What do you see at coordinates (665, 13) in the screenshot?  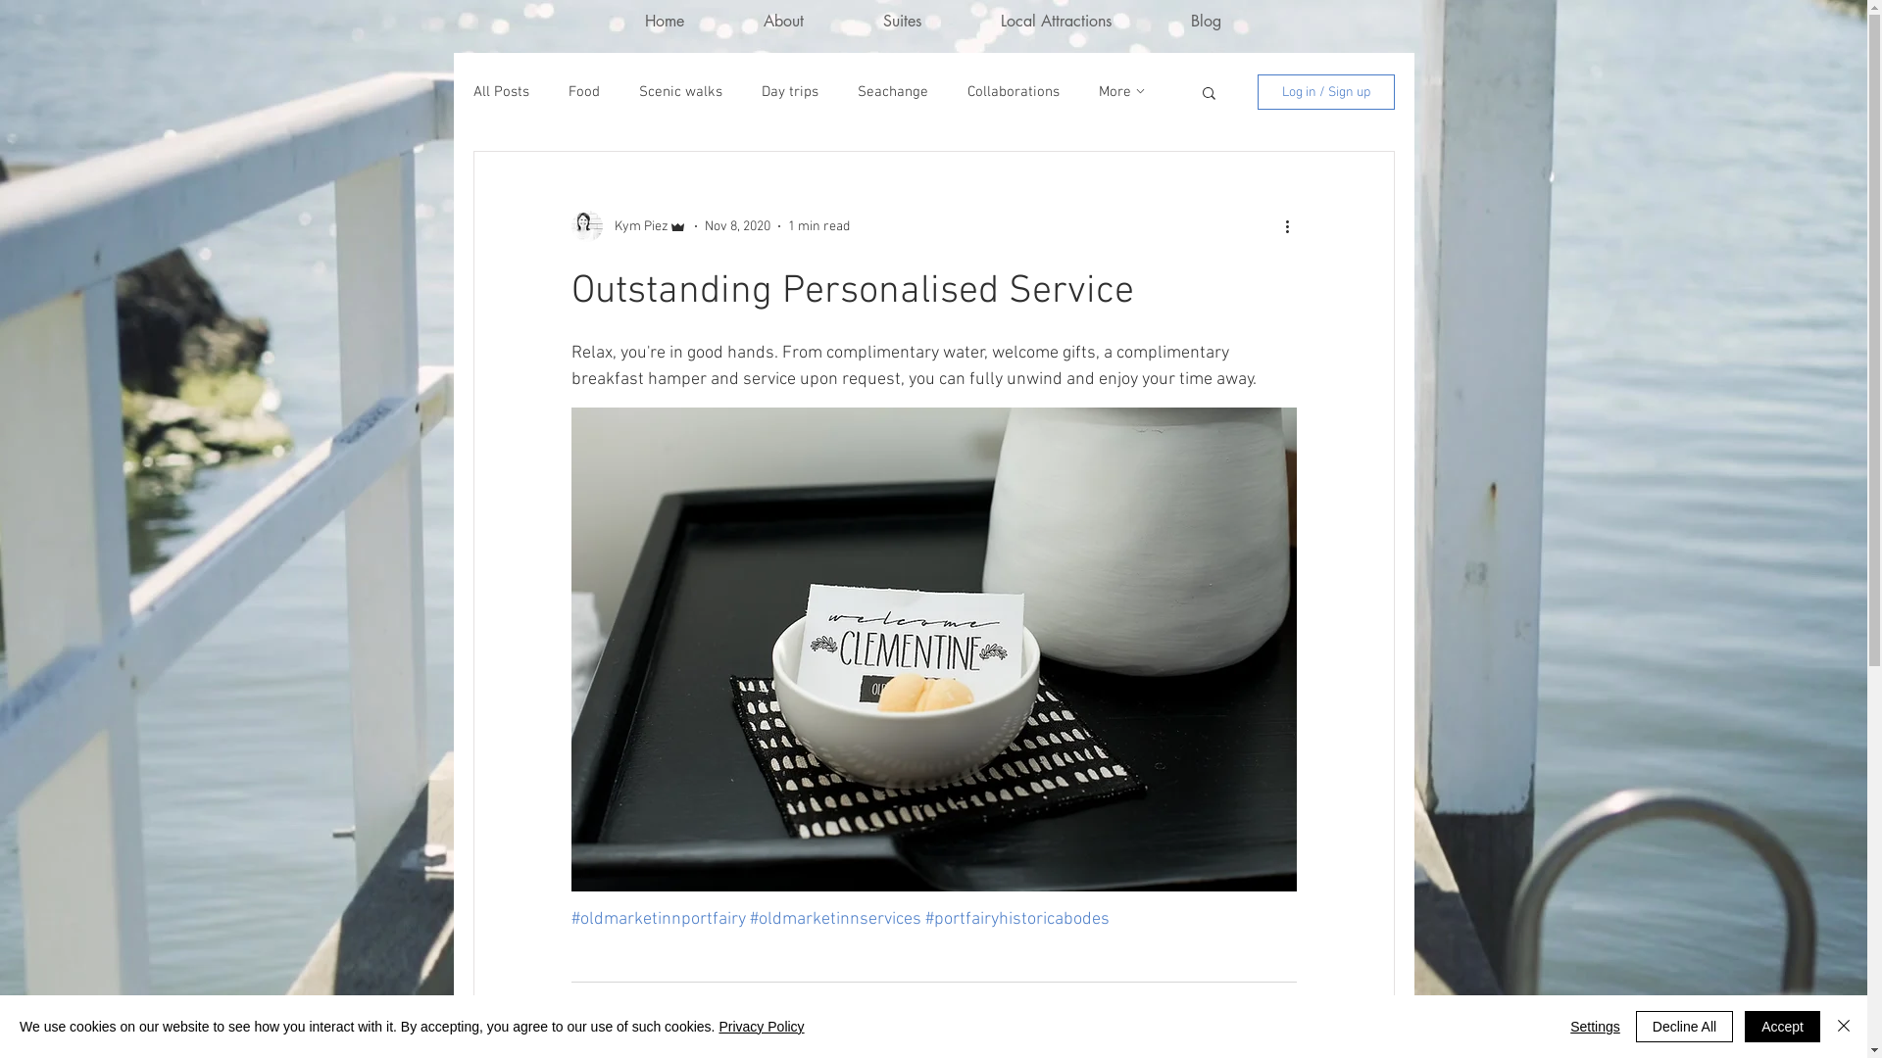 I see `Home` at bounding box center [665, 13].